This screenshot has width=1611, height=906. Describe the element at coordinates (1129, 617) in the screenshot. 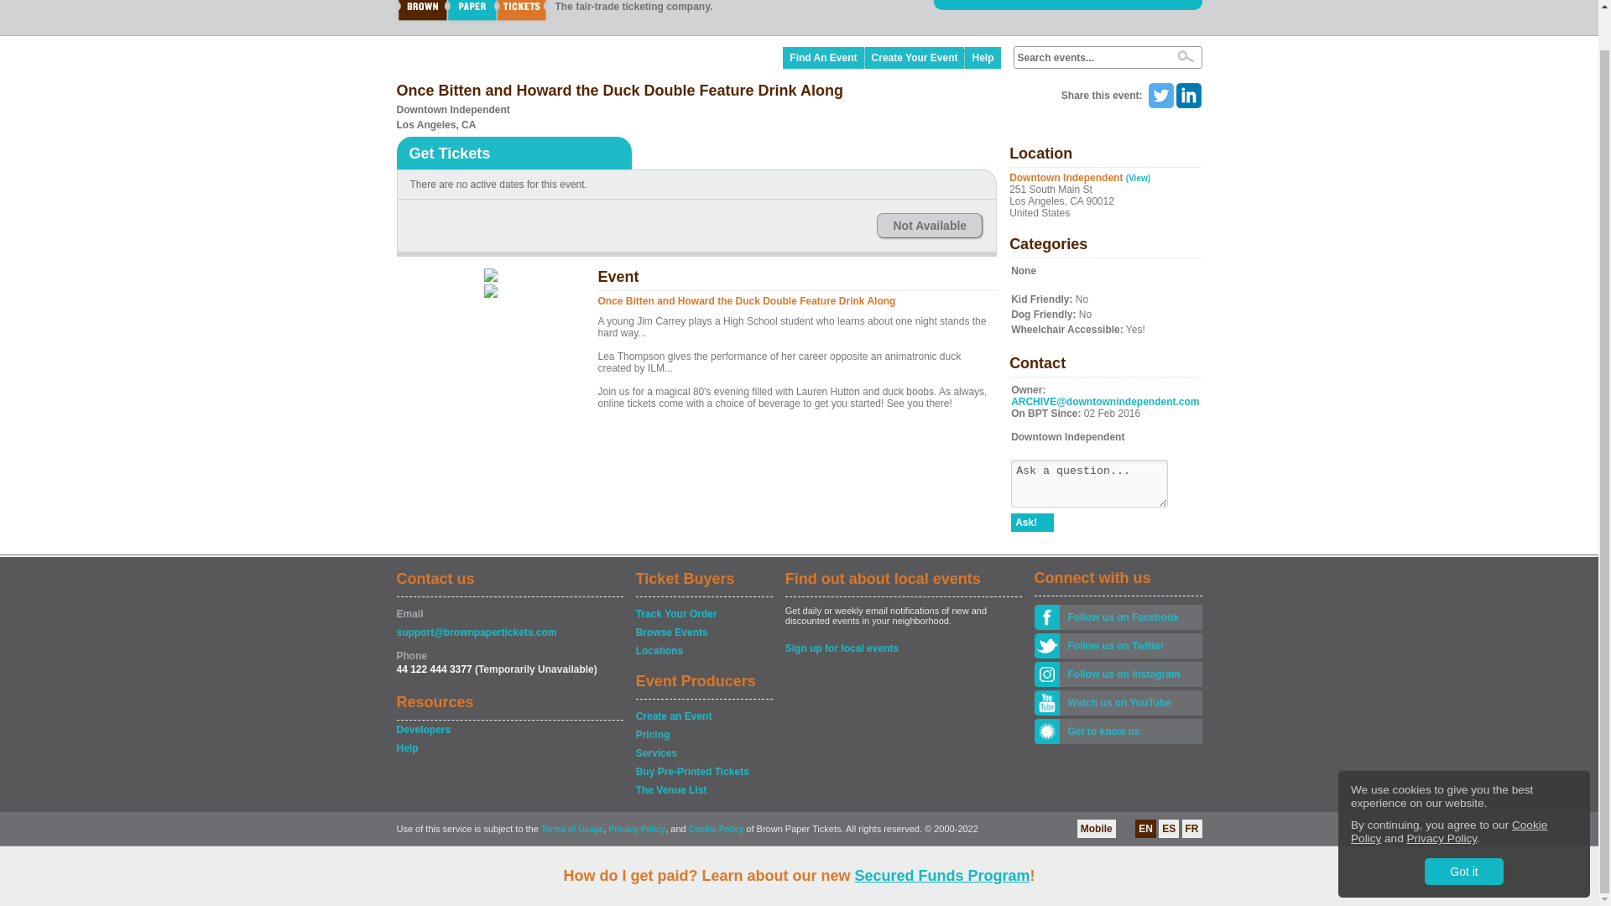

I see `Follow us on Facebook` at that location.